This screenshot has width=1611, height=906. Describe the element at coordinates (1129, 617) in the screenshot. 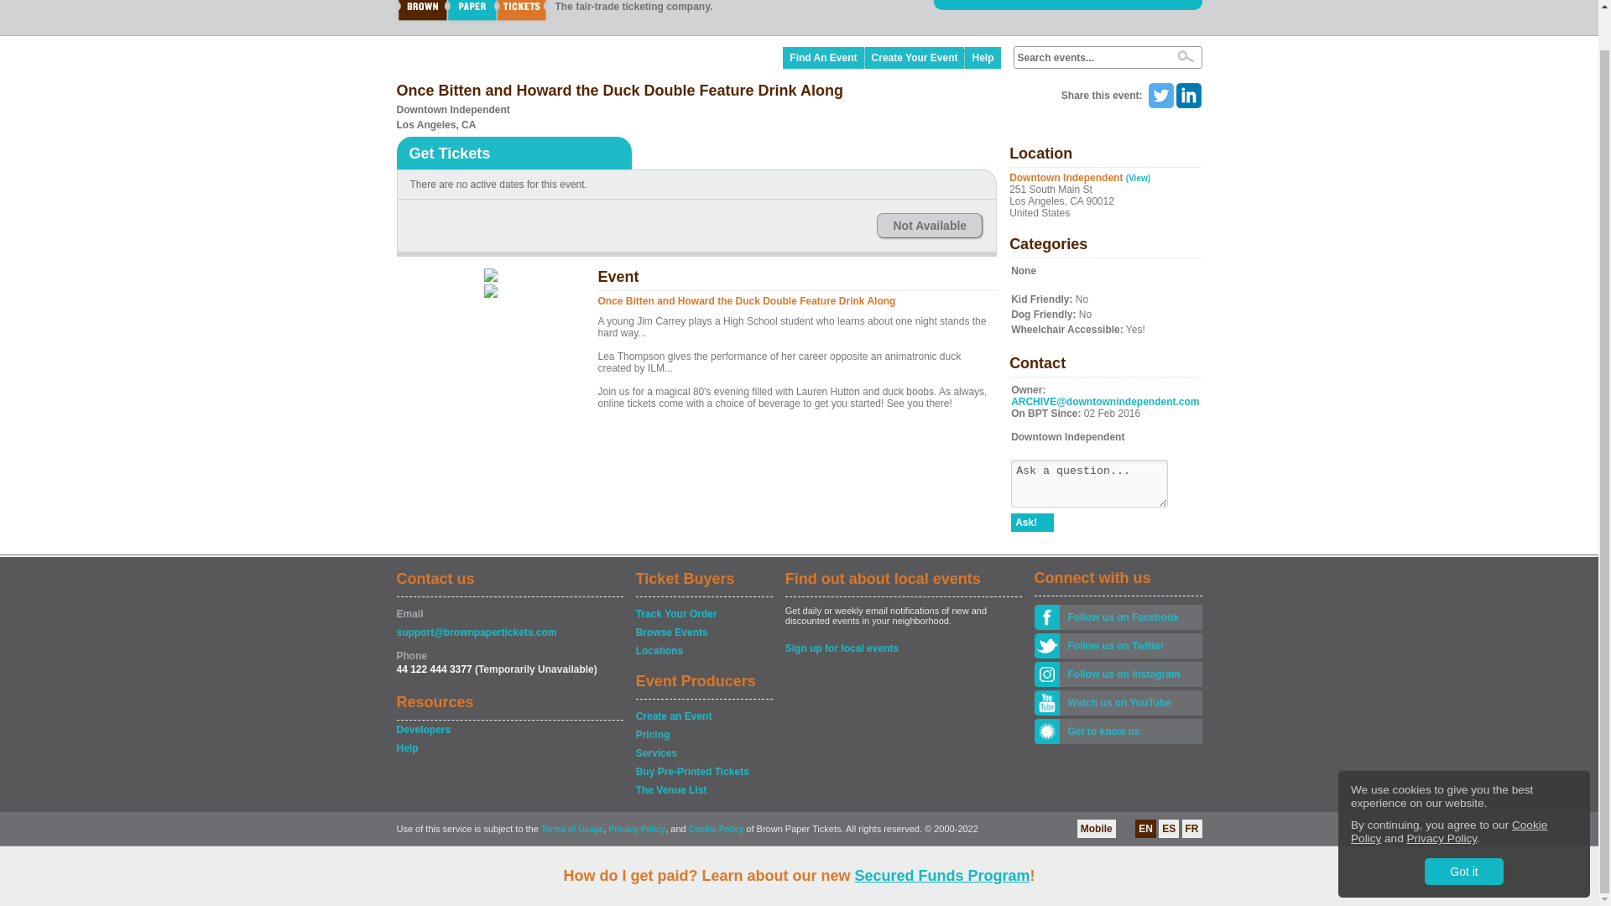

I see `Follow us on Facebook` at that location.